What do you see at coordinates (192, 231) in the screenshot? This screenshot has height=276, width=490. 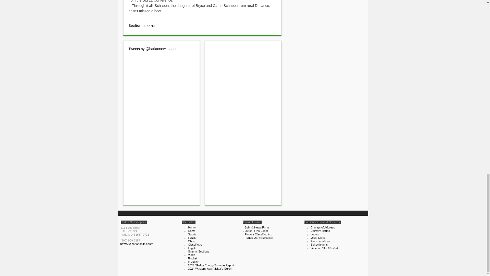 I see `News` at bounding box center [192, 231].